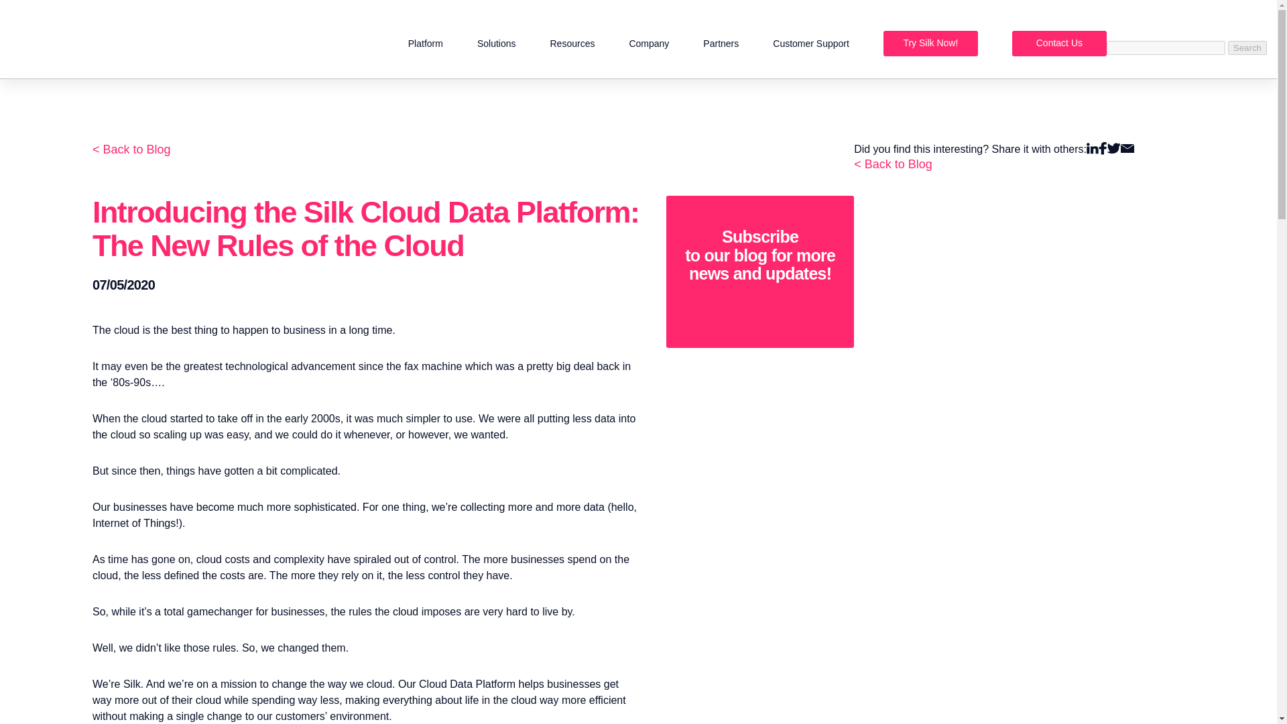  I want to click on Solutions, so click(496, 43).